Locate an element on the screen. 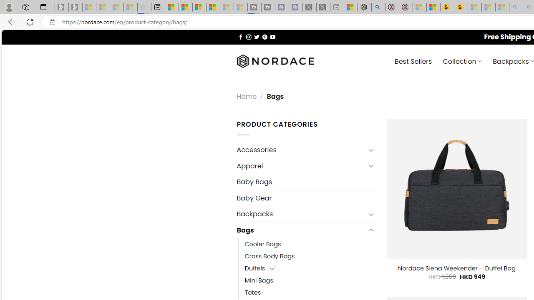  Newsletter Sign Up - Sleeping is located at coordinates (76, 7).